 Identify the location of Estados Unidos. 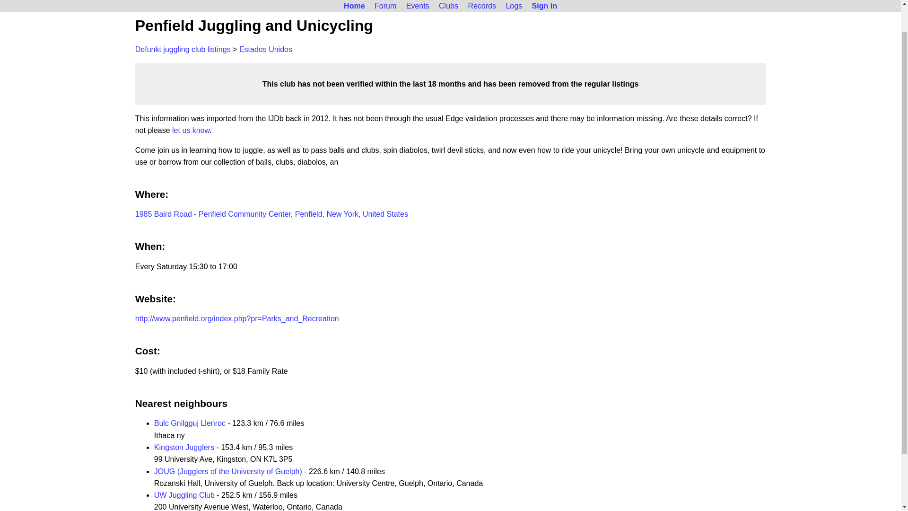
(266, 49).